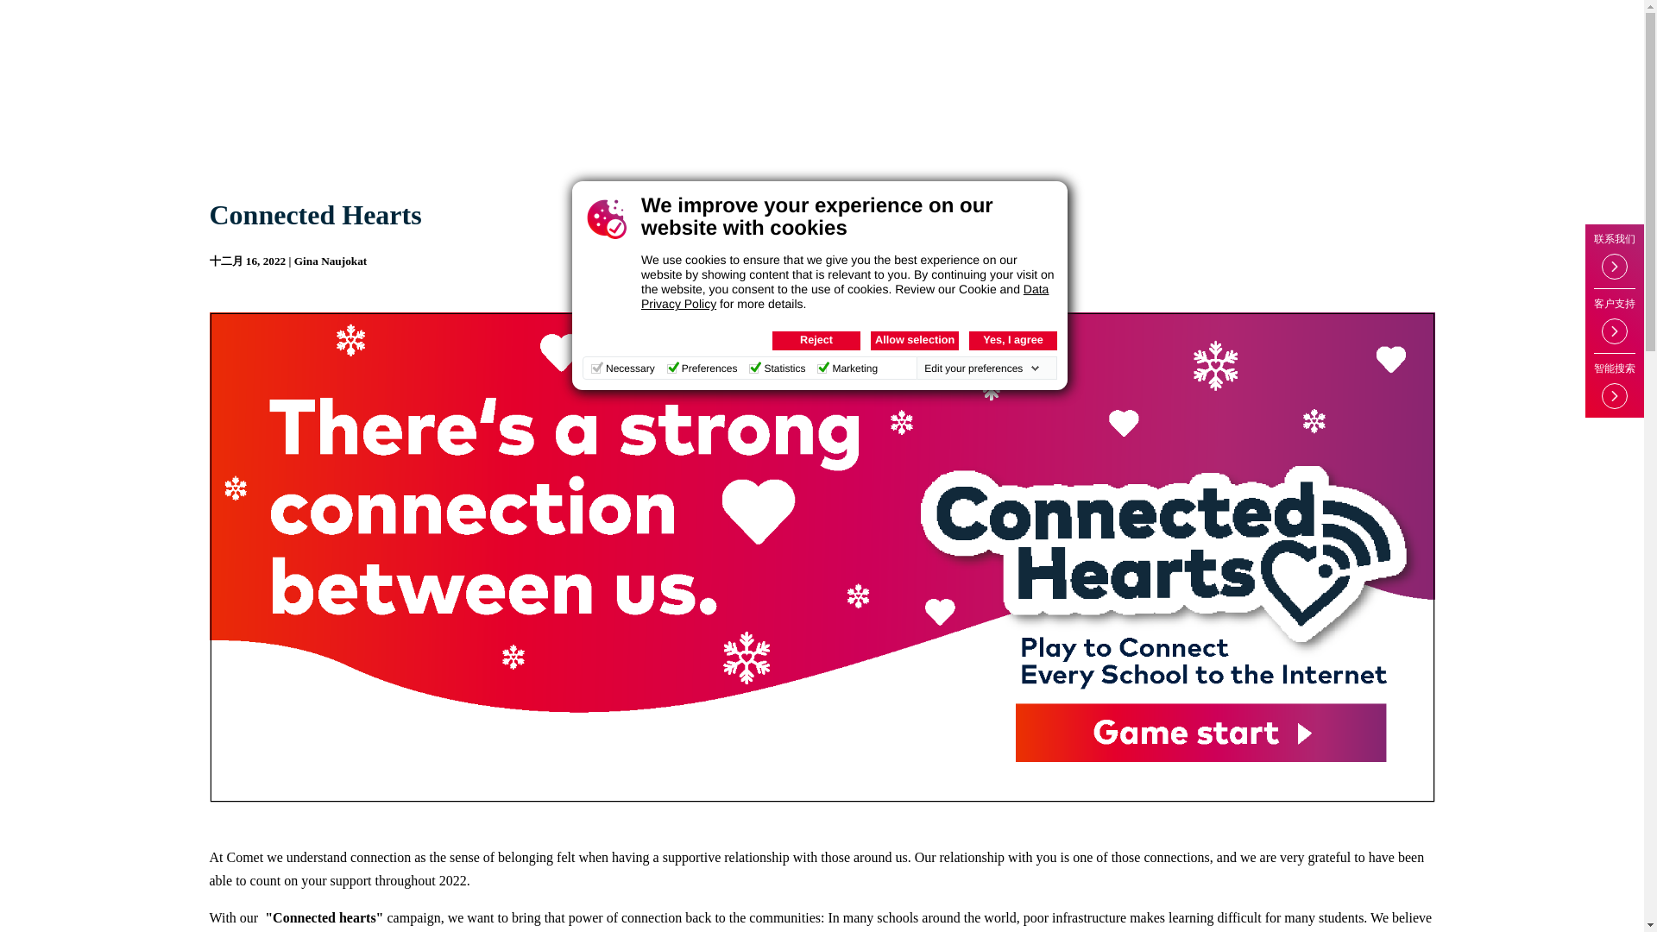 This screenshot has width=1657, height=932. Describe the element at coordinates (915, 341) in the screenshot. I see `Allow selection` at that location.